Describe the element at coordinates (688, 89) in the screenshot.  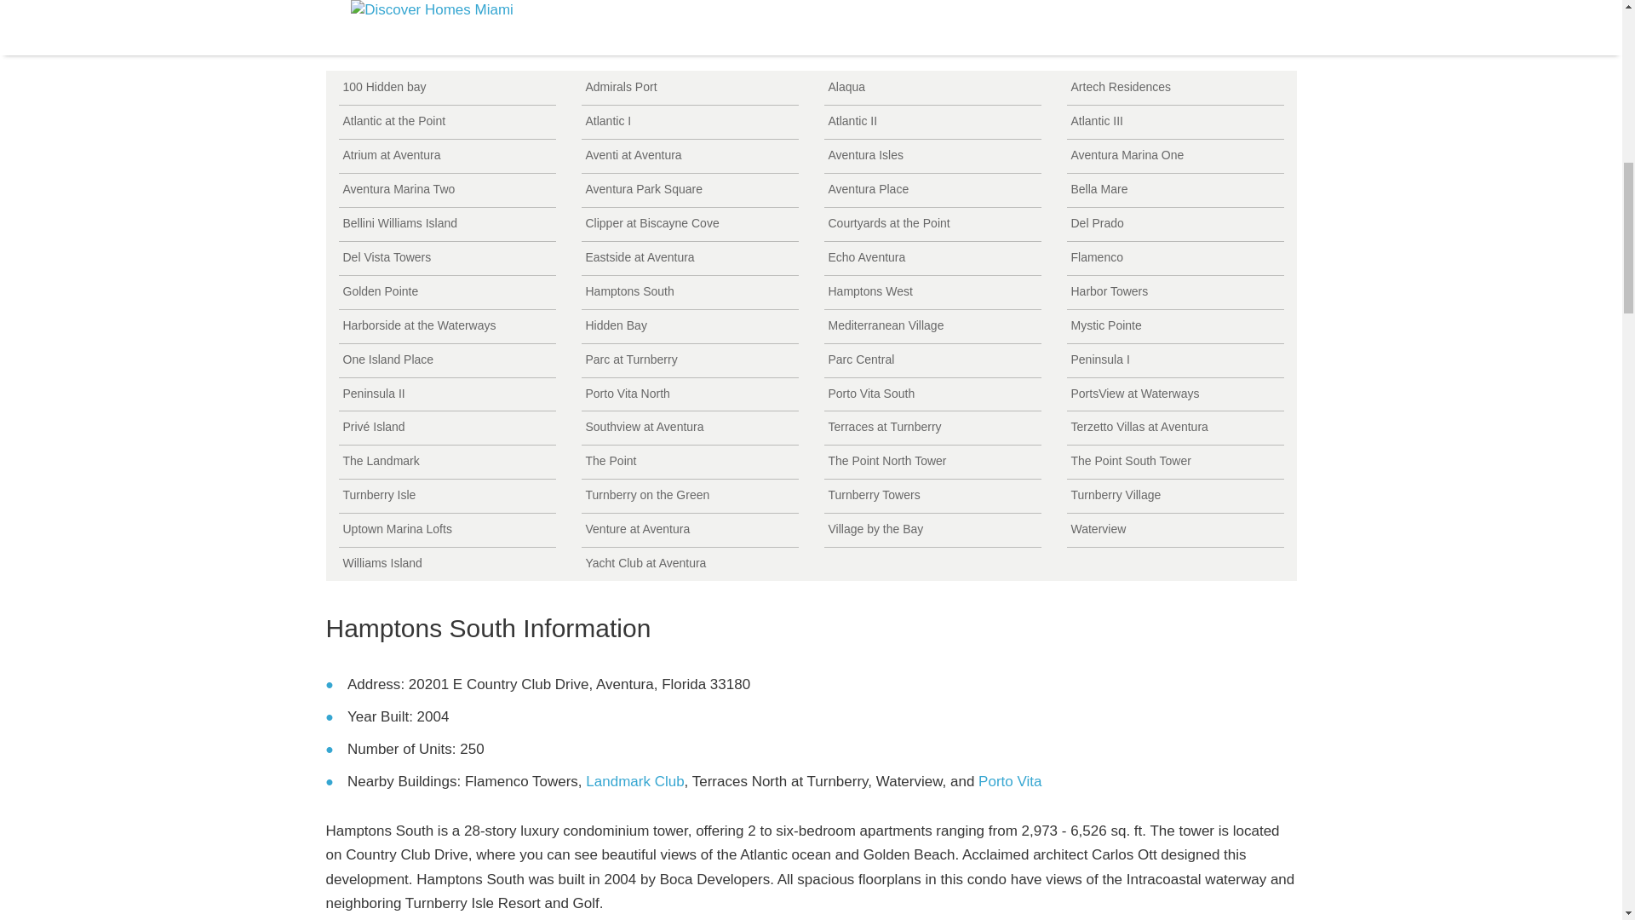
I see `View Admirals Port` at that location.